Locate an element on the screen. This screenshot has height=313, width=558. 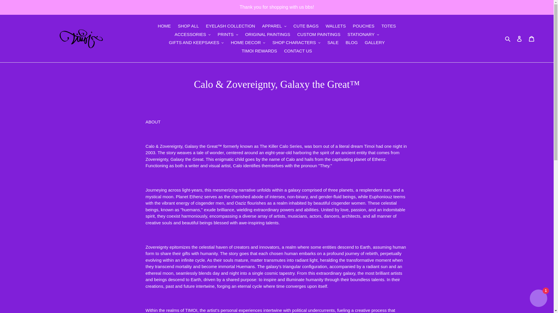
EYELASH COLLECTION is located at coordinates (230, 26).